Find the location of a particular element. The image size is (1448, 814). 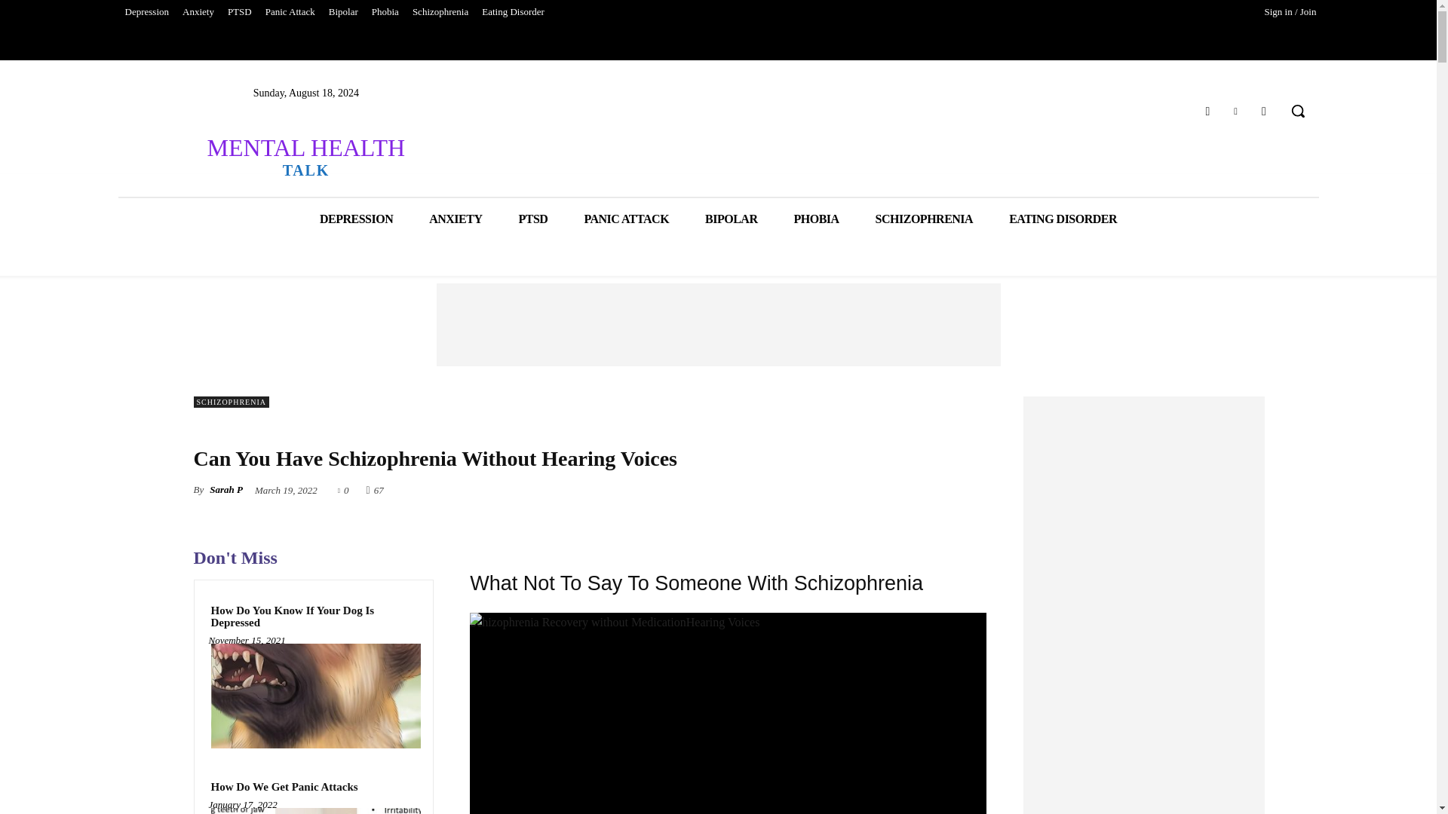

Phobia is located at coordinates (385, 12).